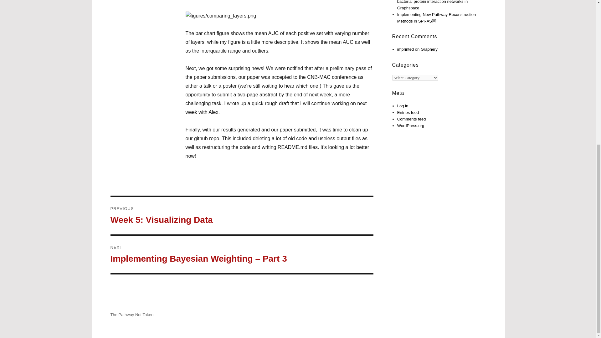 This screenshot has width=601, height=338. Describe the element at coordinates (408, 113) in the screenshot. I see `Entries feed` at that location.